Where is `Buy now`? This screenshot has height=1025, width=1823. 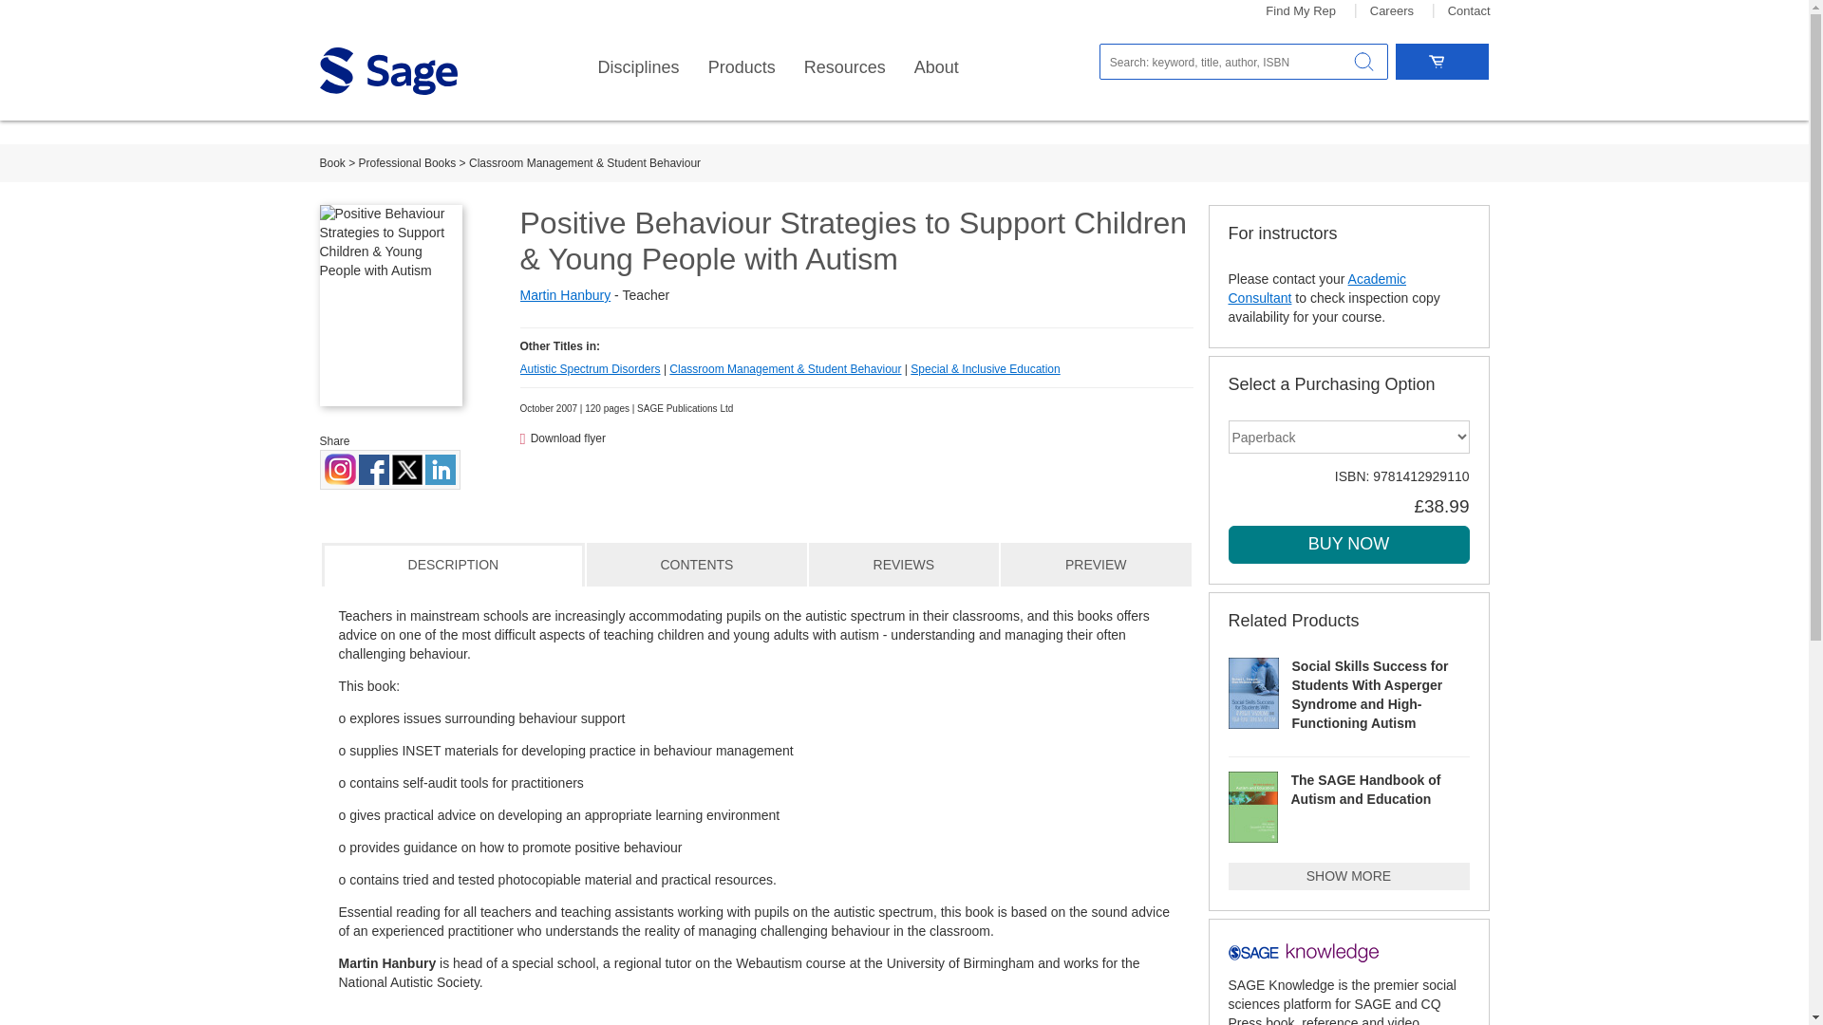
Buy now is located at coordinates (1348, 545).